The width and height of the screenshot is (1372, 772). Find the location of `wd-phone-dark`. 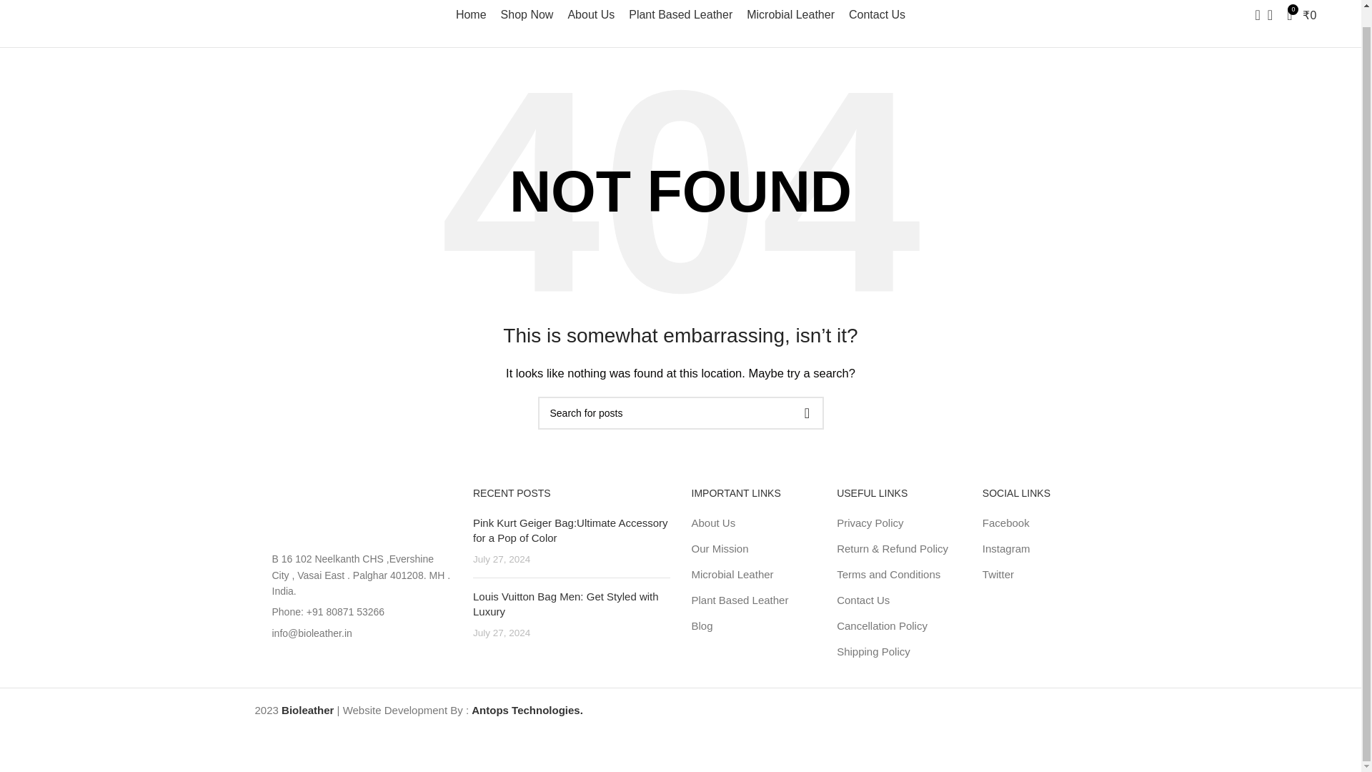

wd-phone-dark is located at coordinates (259, 611).